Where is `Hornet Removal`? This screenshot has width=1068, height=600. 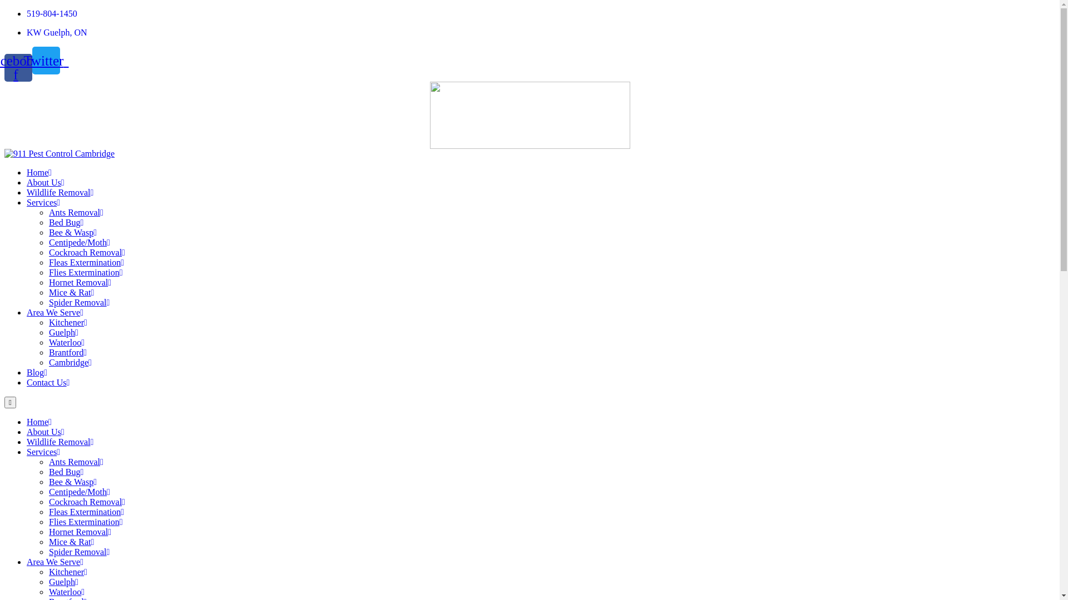
Hornet Removal is located at coordinates (80, 531).